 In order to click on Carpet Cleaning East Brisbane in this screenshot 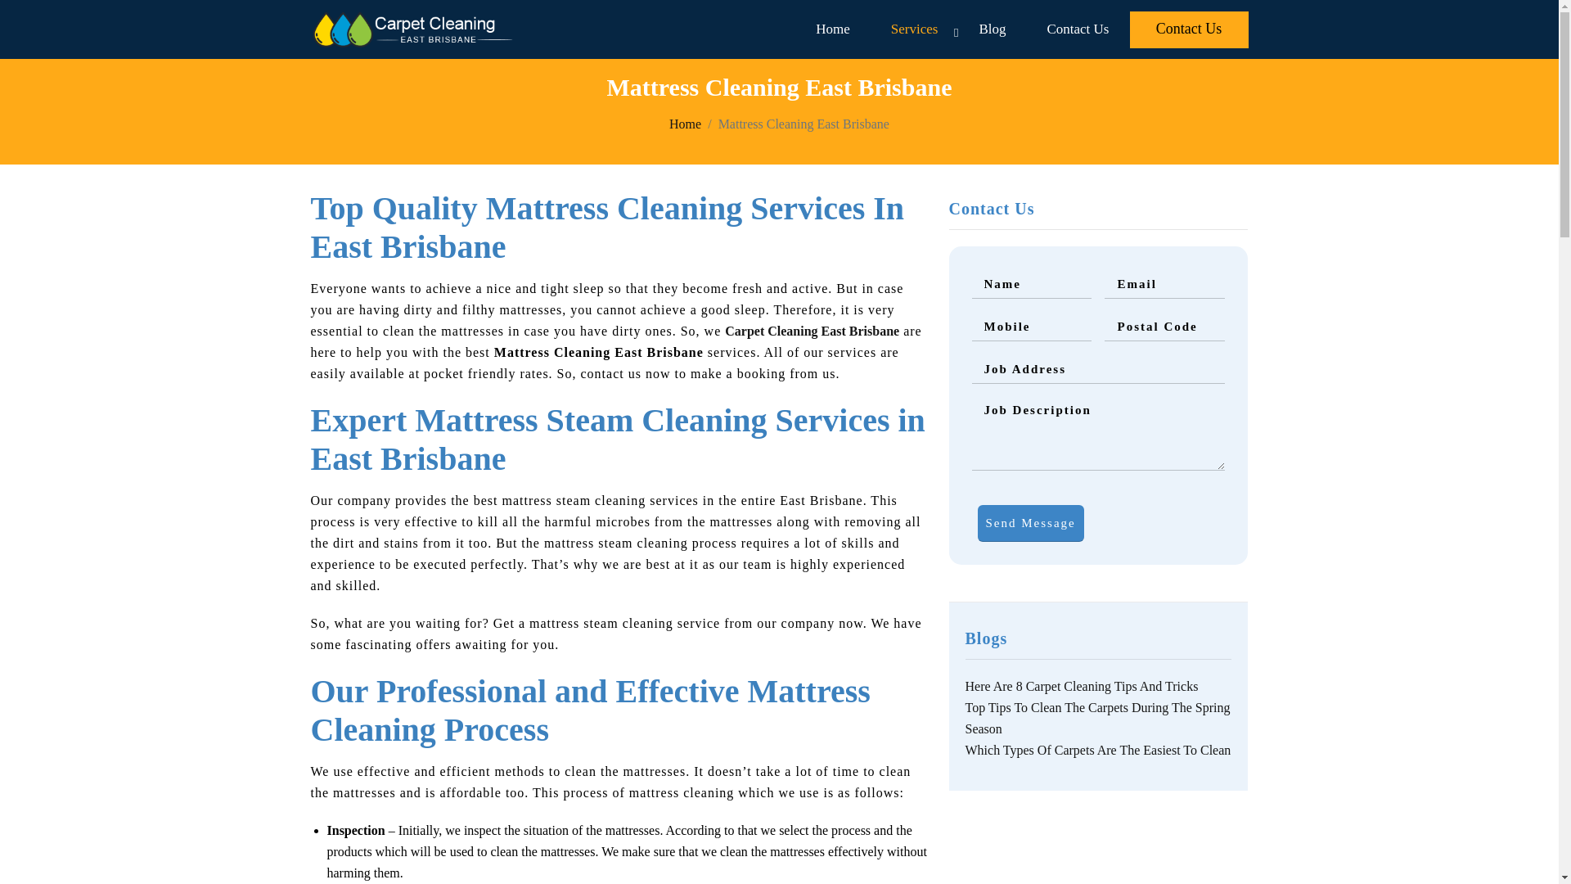, I will do `click(812, 331)`.